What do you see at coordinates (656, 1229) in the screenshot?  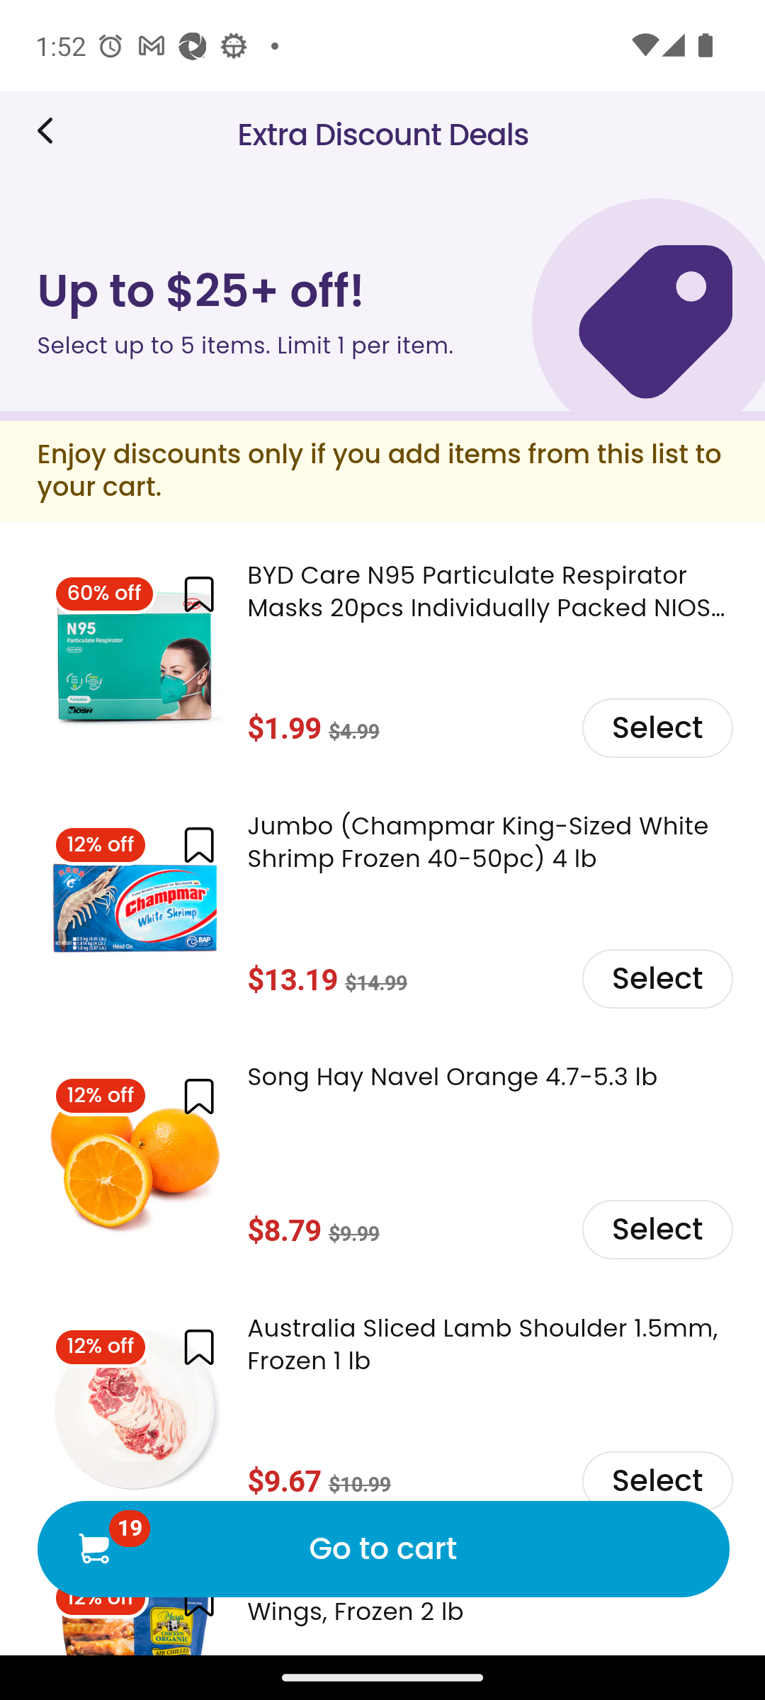 I see `Select` at bounding box center [656, 1229].